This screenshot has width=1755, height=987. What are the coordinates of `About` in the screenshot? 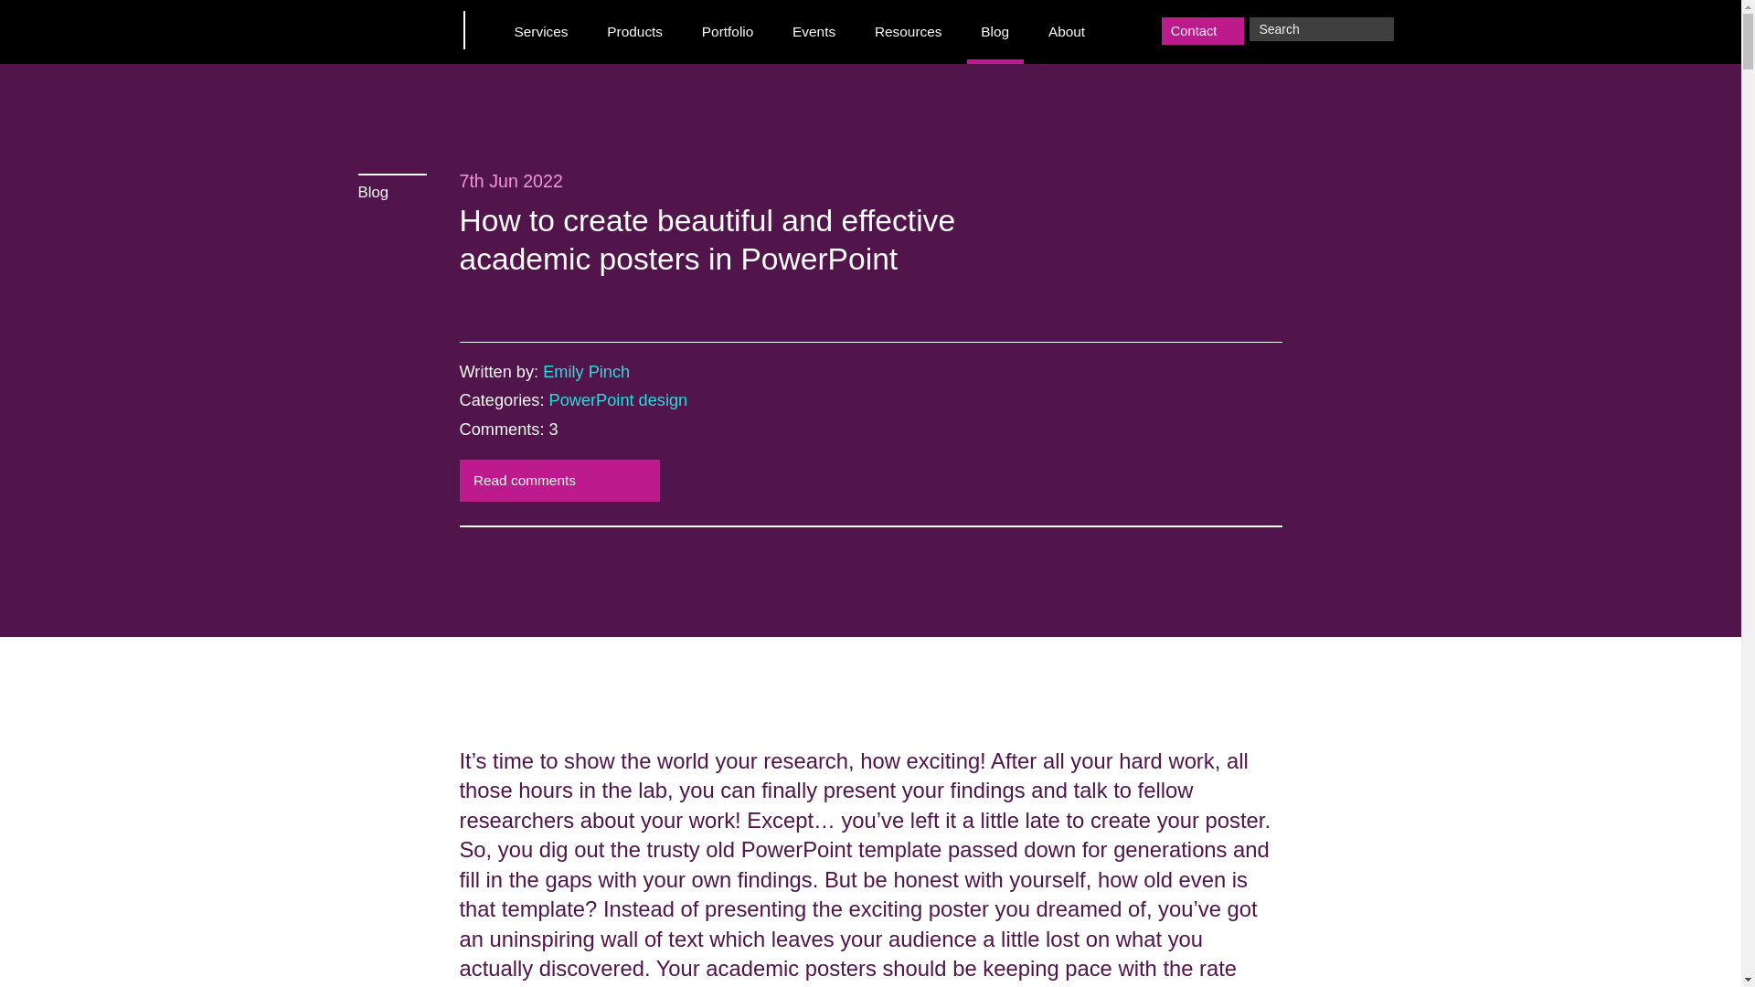 It's located at (1068, 32).